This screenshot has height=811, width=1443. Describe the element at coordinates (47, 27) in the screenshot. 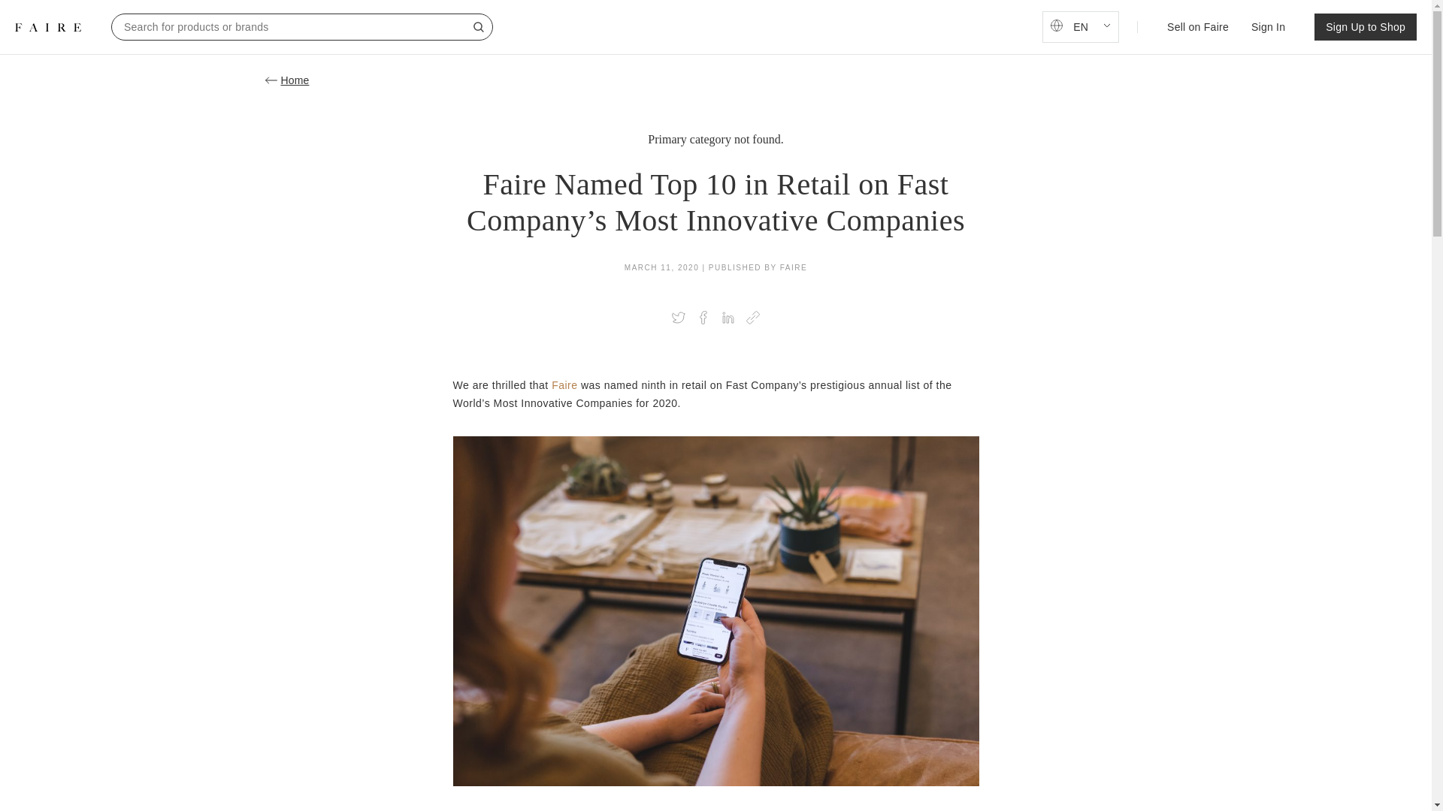

I see `FAIRE` at that location.